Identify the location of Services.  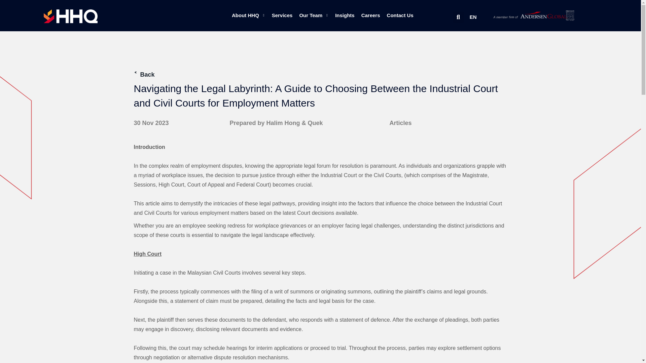
(282, 15).